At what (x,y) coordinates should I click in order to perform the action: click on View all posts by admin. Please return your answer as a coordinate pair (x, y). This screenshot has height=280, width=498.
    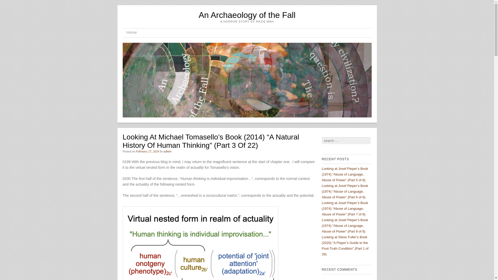
    Looking at the image, I should click on (168, 151).